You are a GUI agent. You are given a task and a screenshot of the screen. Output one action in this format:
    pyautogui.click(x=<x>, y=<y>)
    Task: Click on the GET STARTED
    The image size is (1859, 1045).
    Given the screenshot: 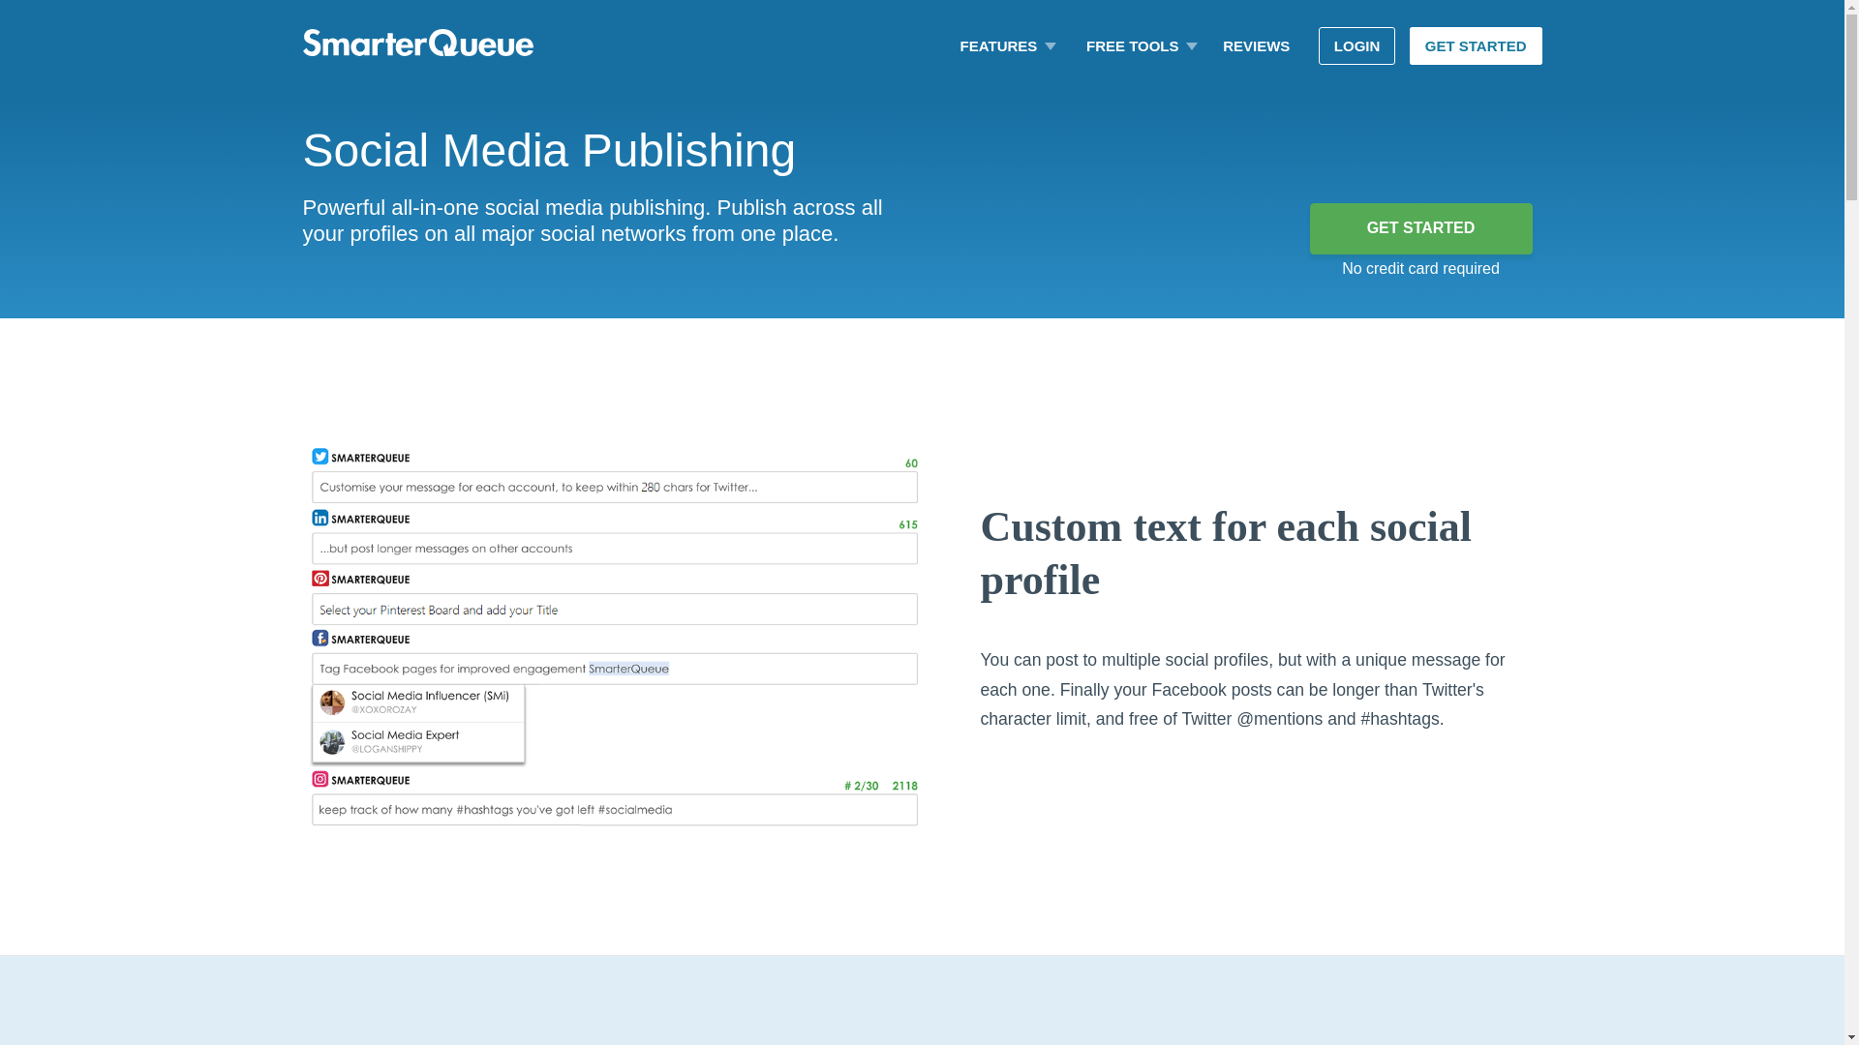 What is the action you would take?
    pyautogui.click(x=1476, y=45)
    